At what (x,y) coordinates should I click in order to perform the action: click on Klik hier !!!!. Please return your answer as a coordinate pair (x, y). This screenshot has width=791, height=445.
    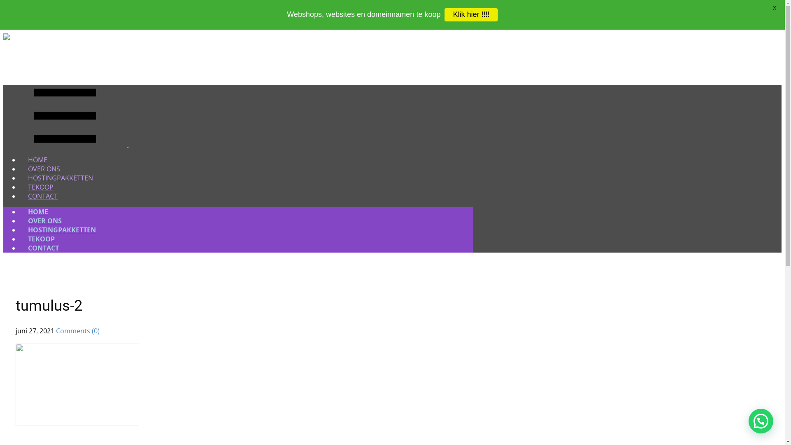
    Looking at the image, I should click on (471, 15).